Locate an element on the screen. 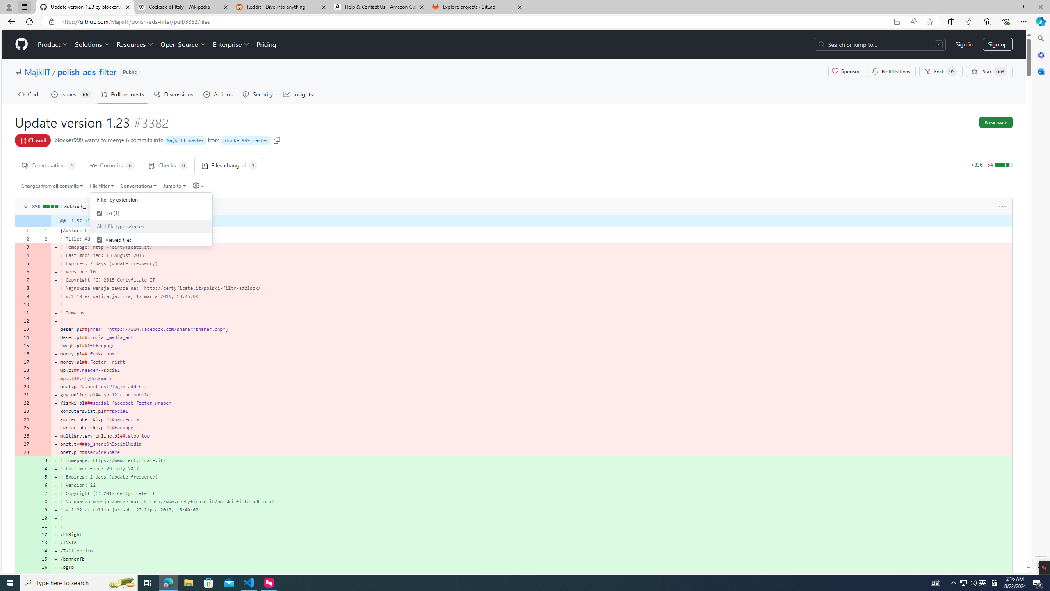 This screenshot has height=591, width=1050. You must be signed in to change notification settings is located at coordinates (891, 71).